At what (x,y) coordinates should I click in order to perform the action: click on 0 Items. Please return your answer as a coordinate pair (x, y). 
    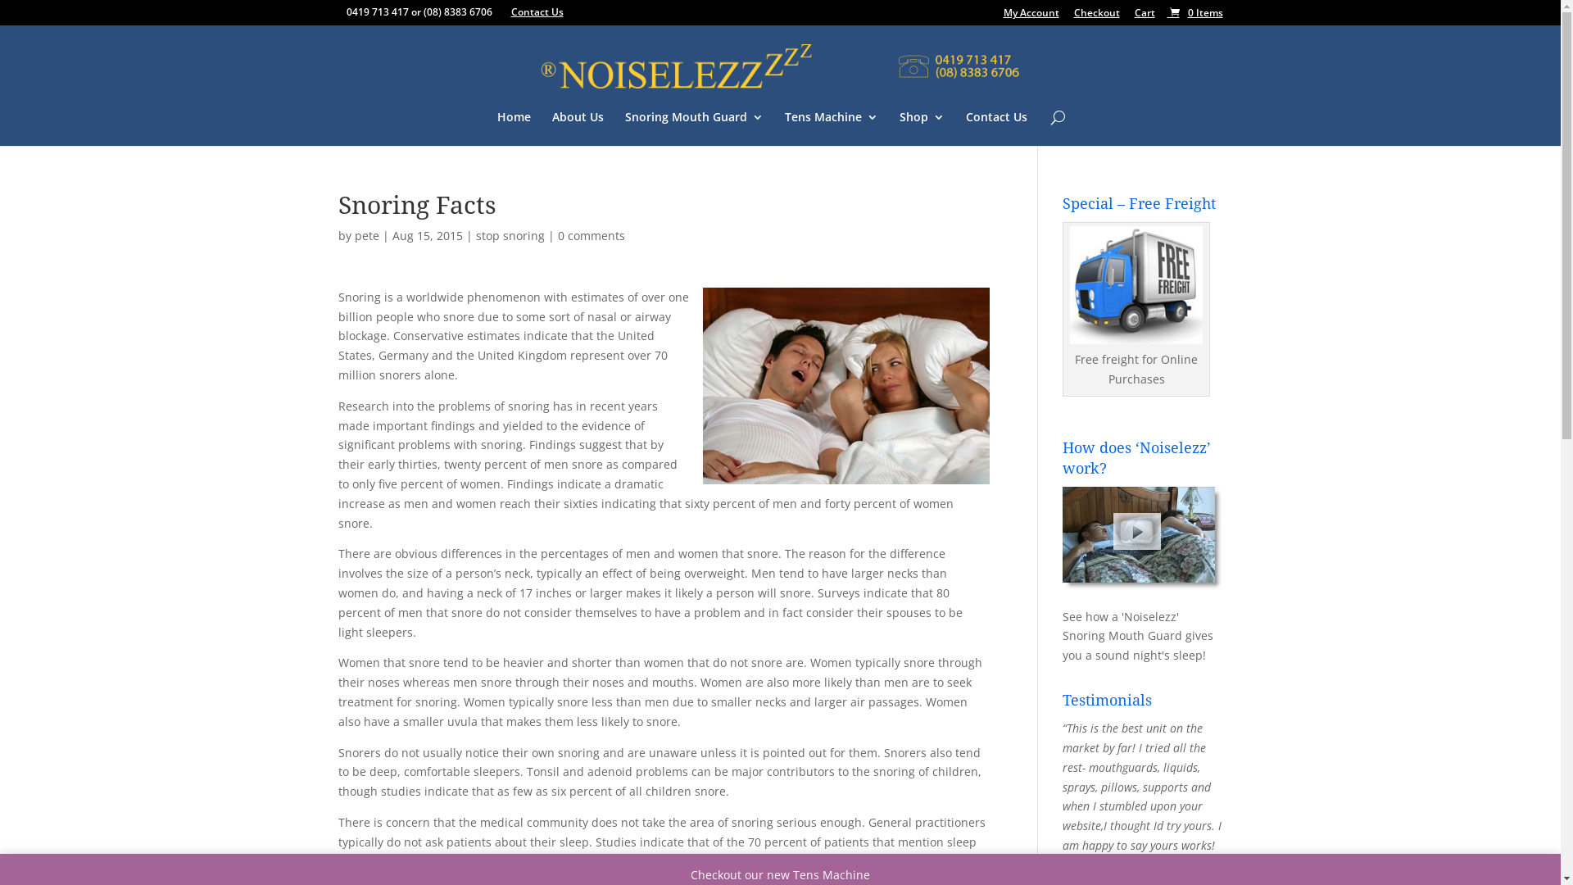
    Looking at the image, I should click on (1194, 13).